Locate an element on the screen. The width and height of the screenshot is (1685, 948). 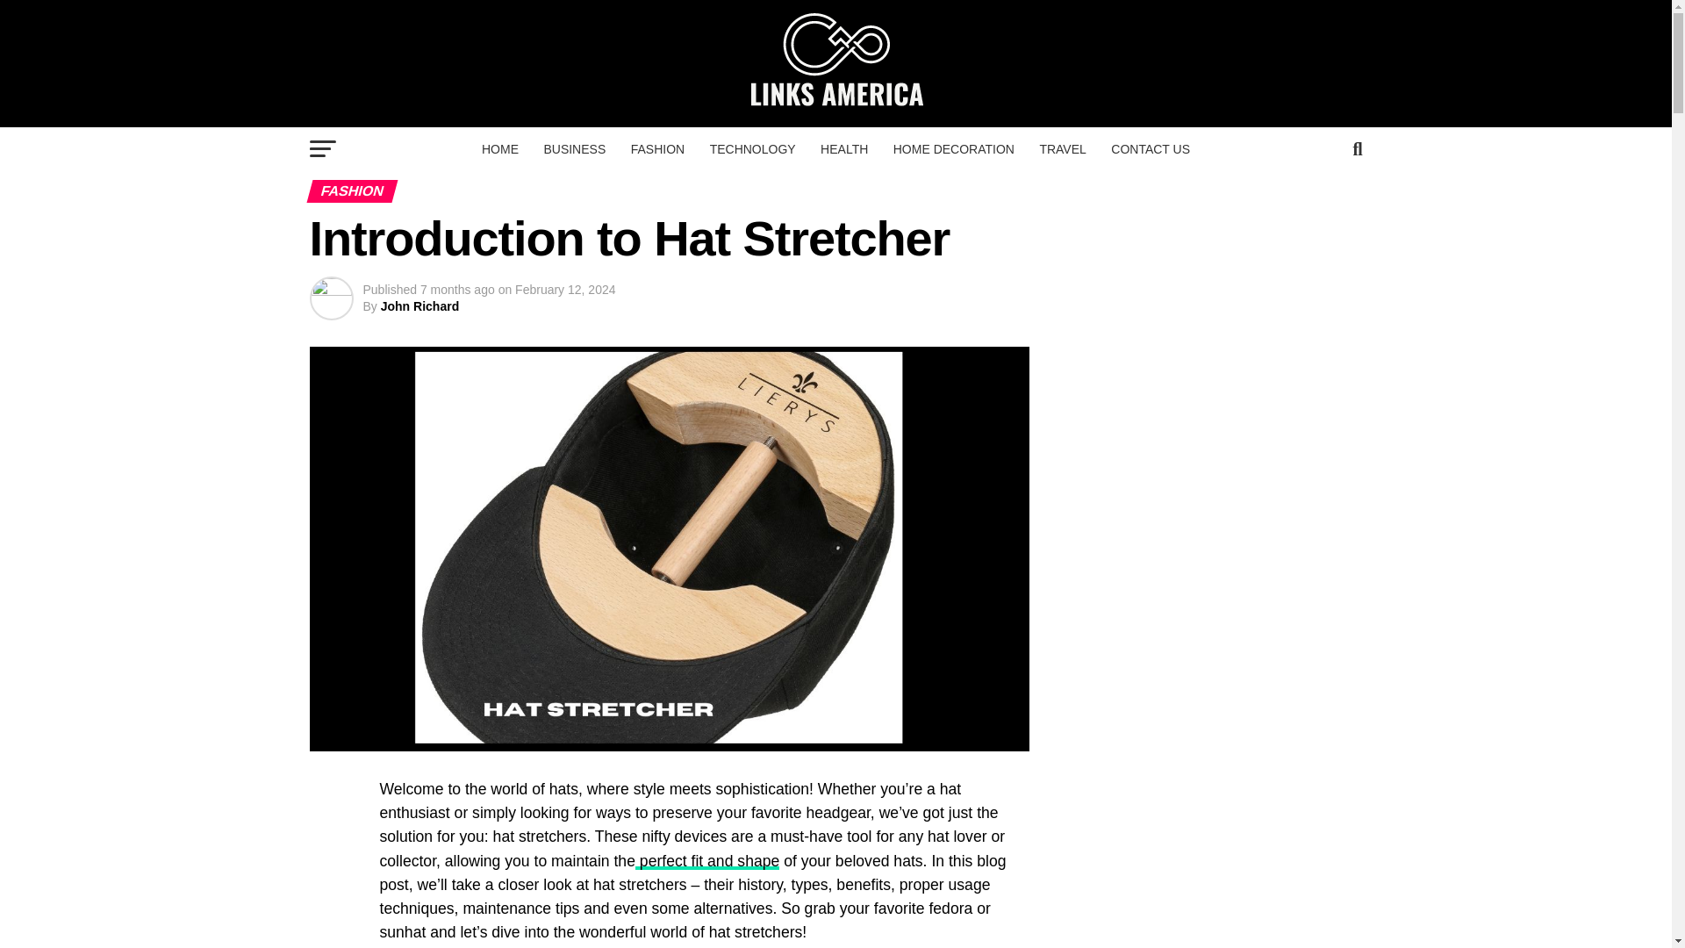
HOME DECORATION is located at coordinates (953, 149).